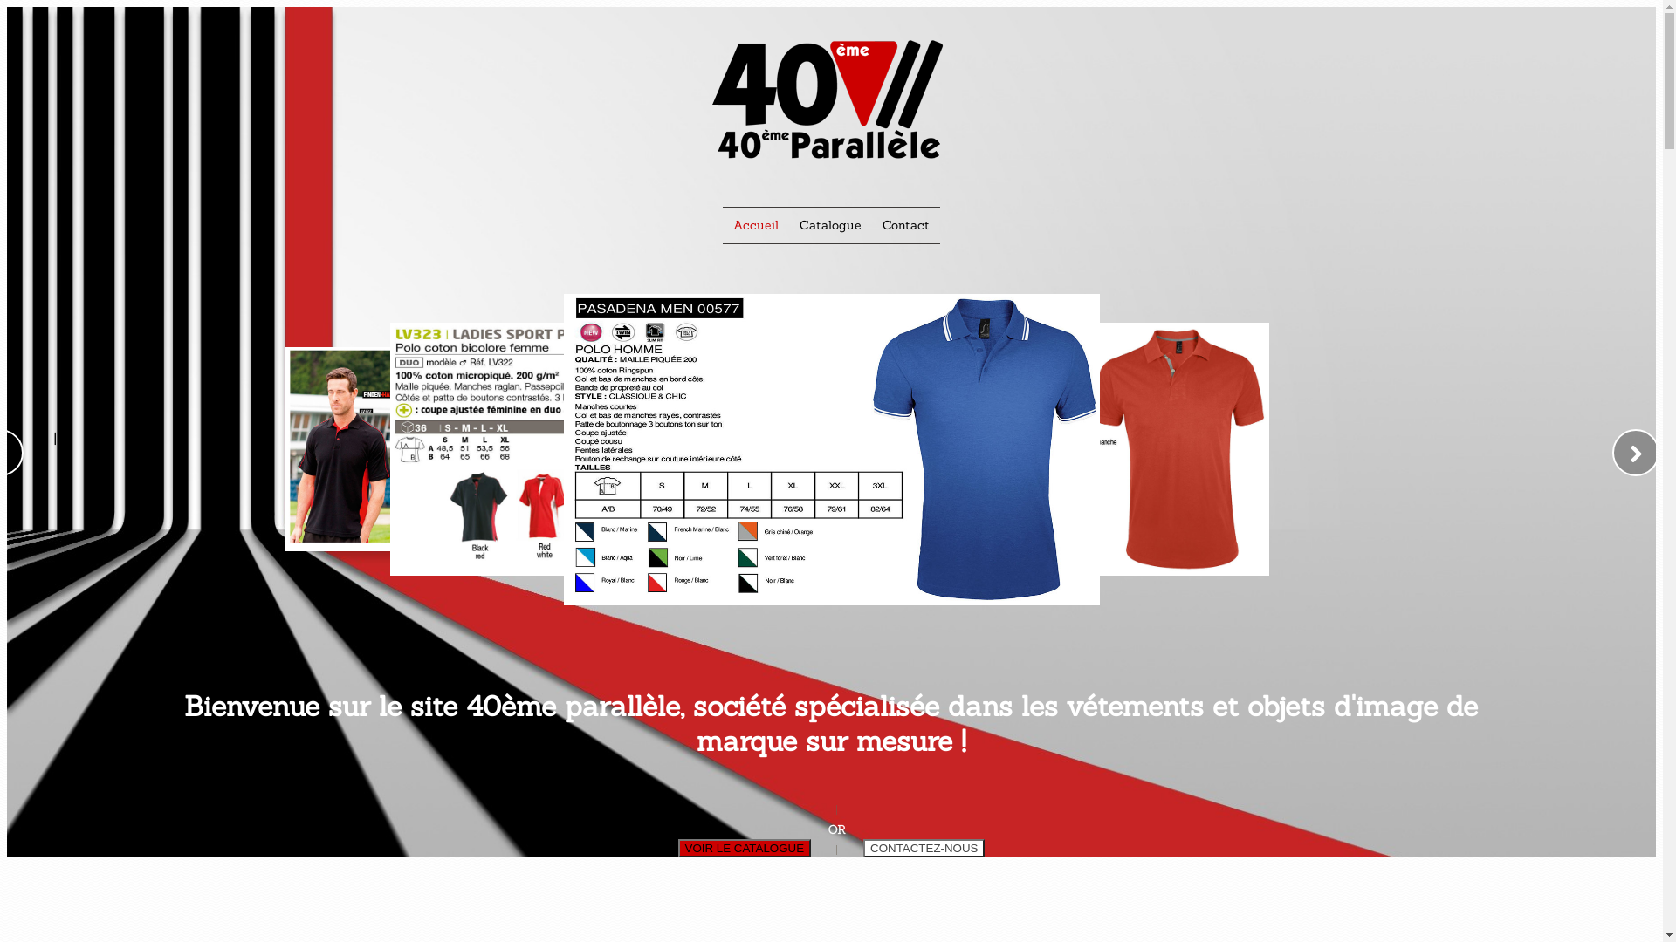  What do you see at coordinates (745, 848) in the screenshot?
I see `VOIR LE CATALOGUE` at bounding box center [745, 848].